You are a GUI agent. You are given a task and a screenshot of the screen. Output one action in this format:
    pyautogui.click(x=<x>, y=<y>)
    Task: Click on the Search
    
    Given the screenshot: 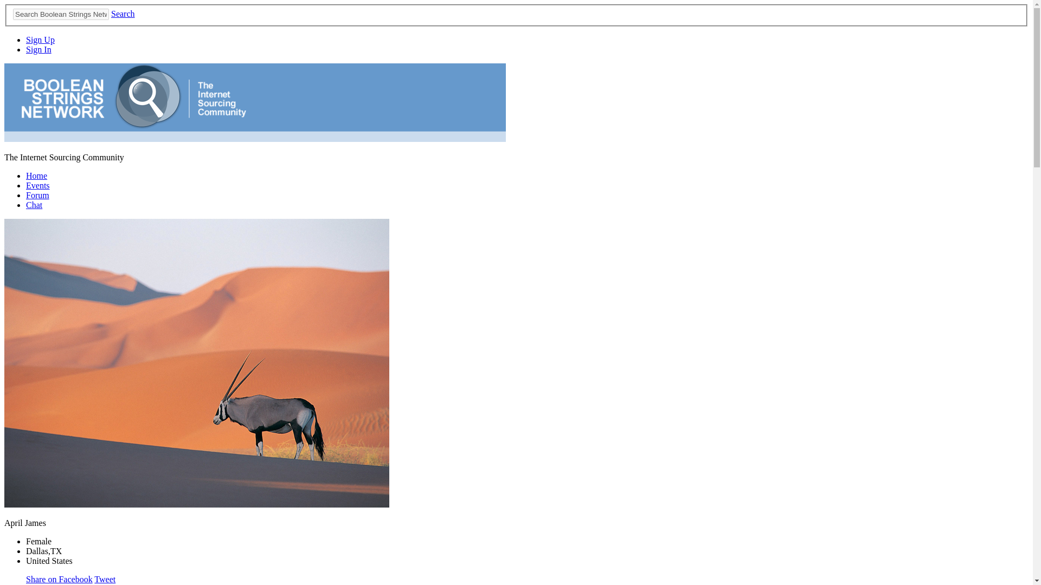 What is the action you would take?
    pyautogui.click(x=123, y=14)
    